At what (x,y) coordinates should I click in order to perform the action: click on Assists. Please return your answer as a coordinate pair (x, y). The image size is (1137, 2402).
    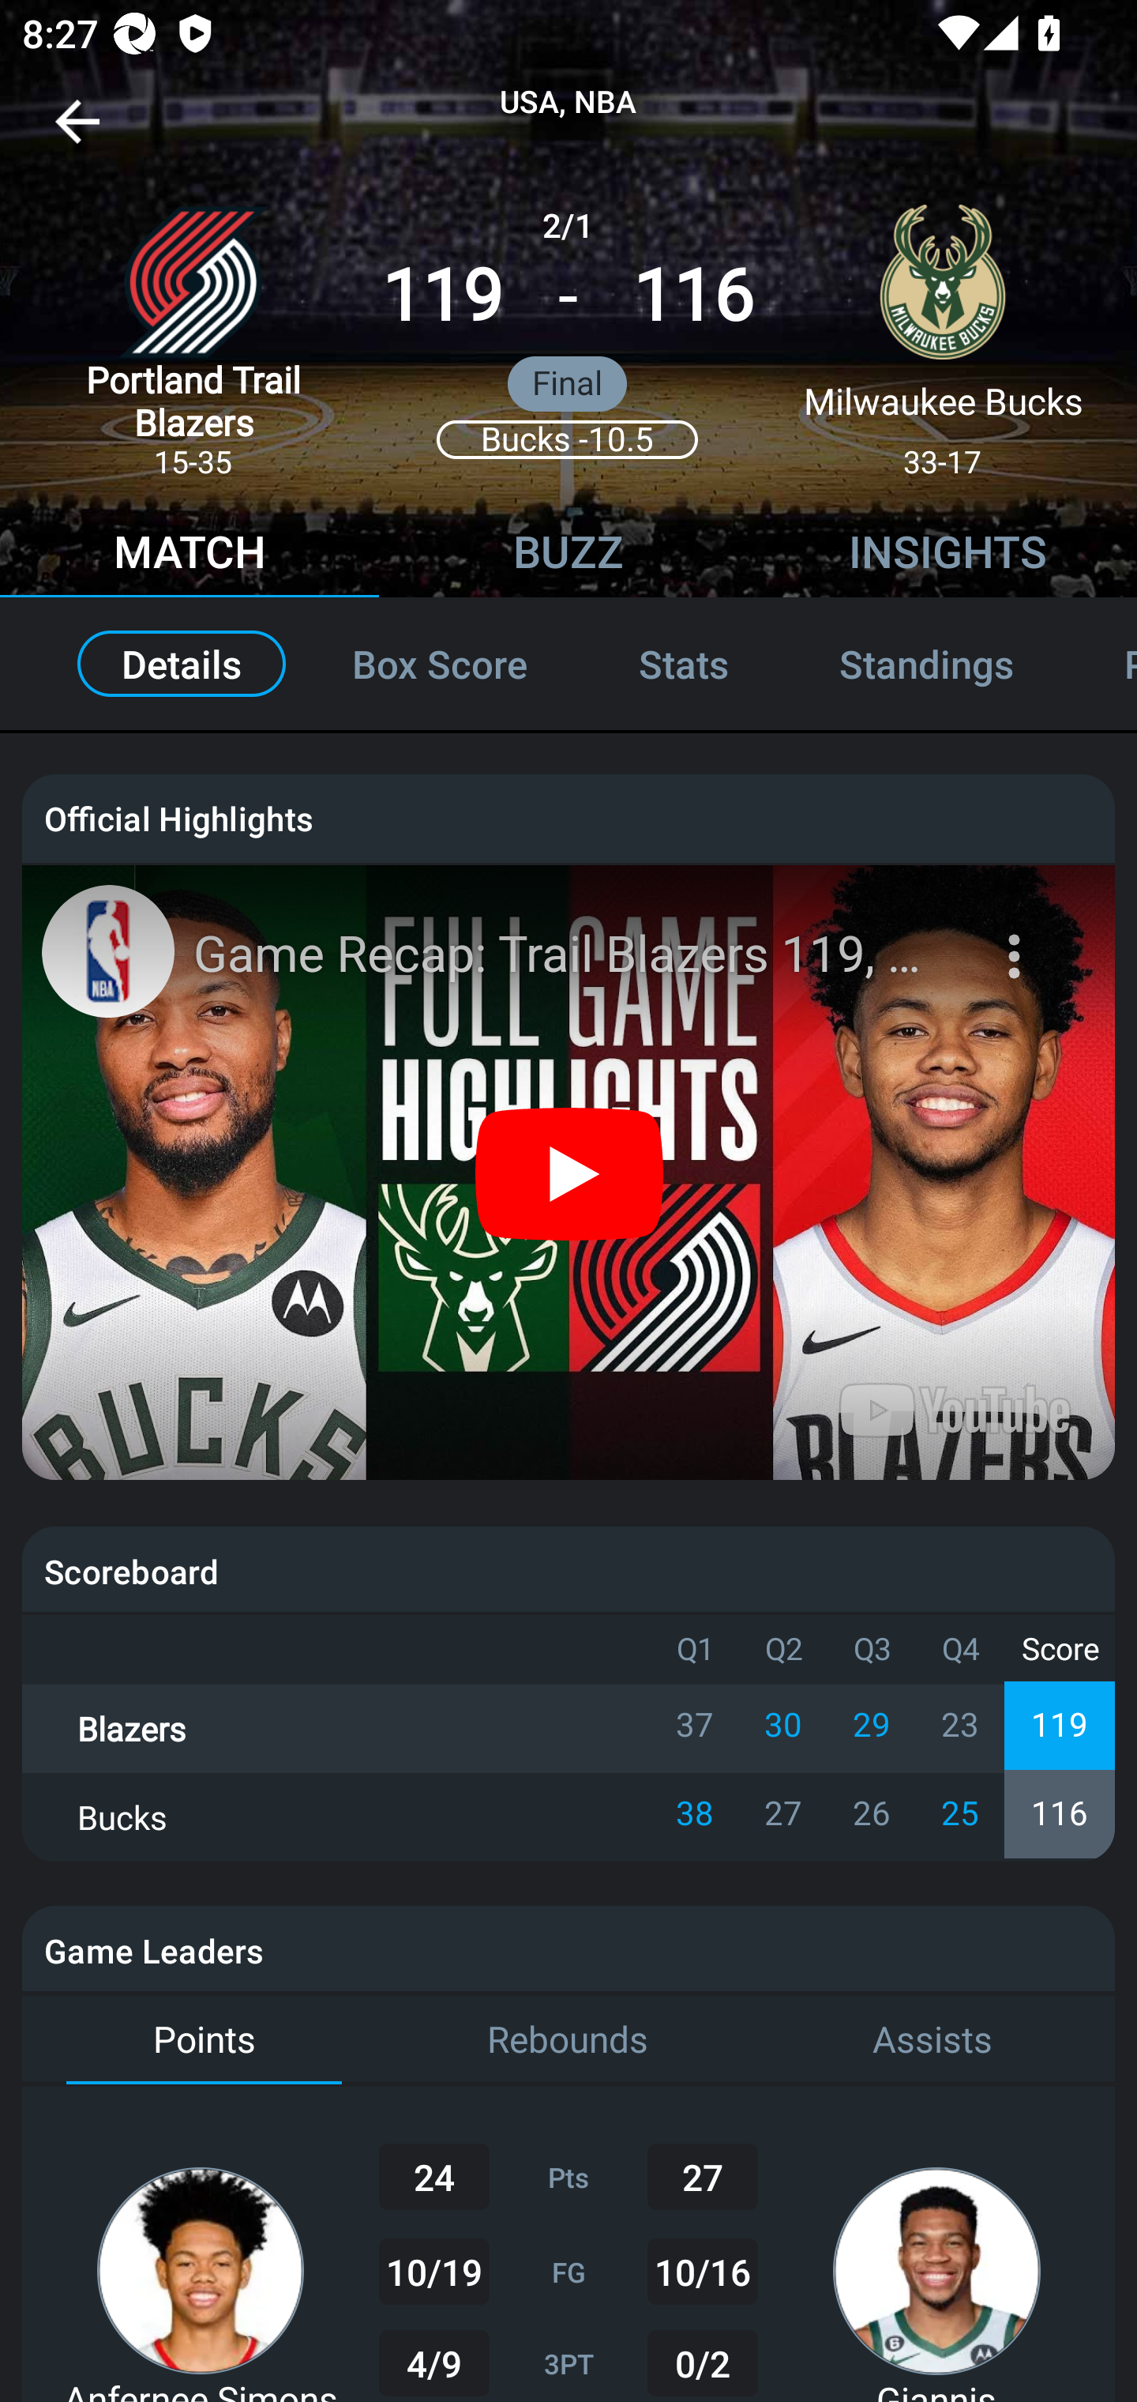
    Looking at the image, I should click on (932, 2040).